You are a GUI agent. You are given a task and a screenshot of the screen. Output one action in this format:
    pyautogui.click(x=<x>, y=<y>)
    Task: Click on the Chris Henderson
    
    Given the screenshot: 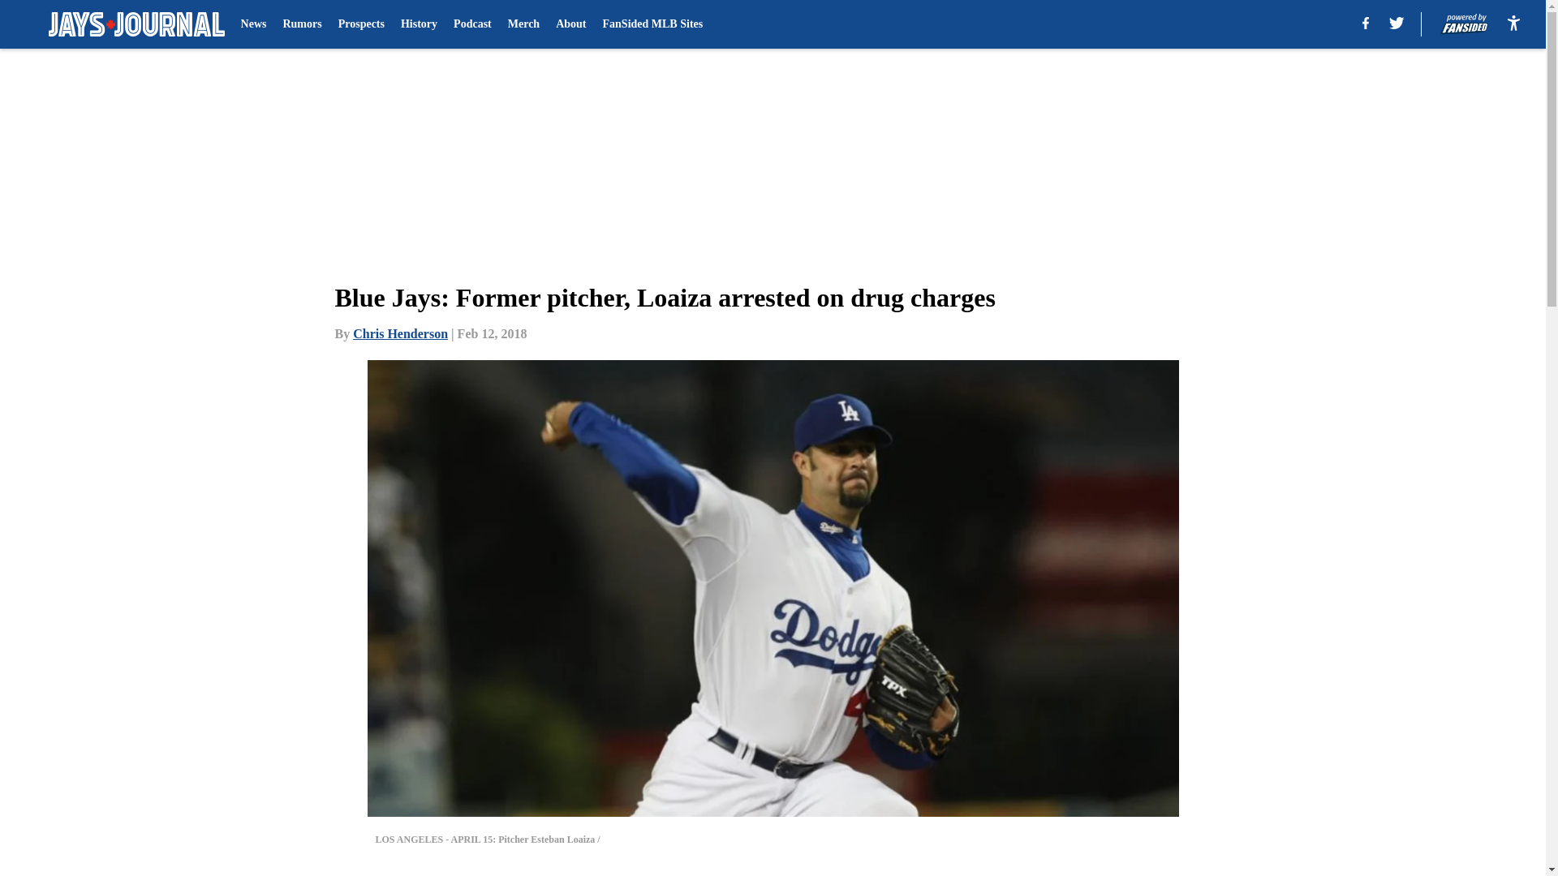 What is the action you would take?
    pyautogui.click(x=401, y=333)
    